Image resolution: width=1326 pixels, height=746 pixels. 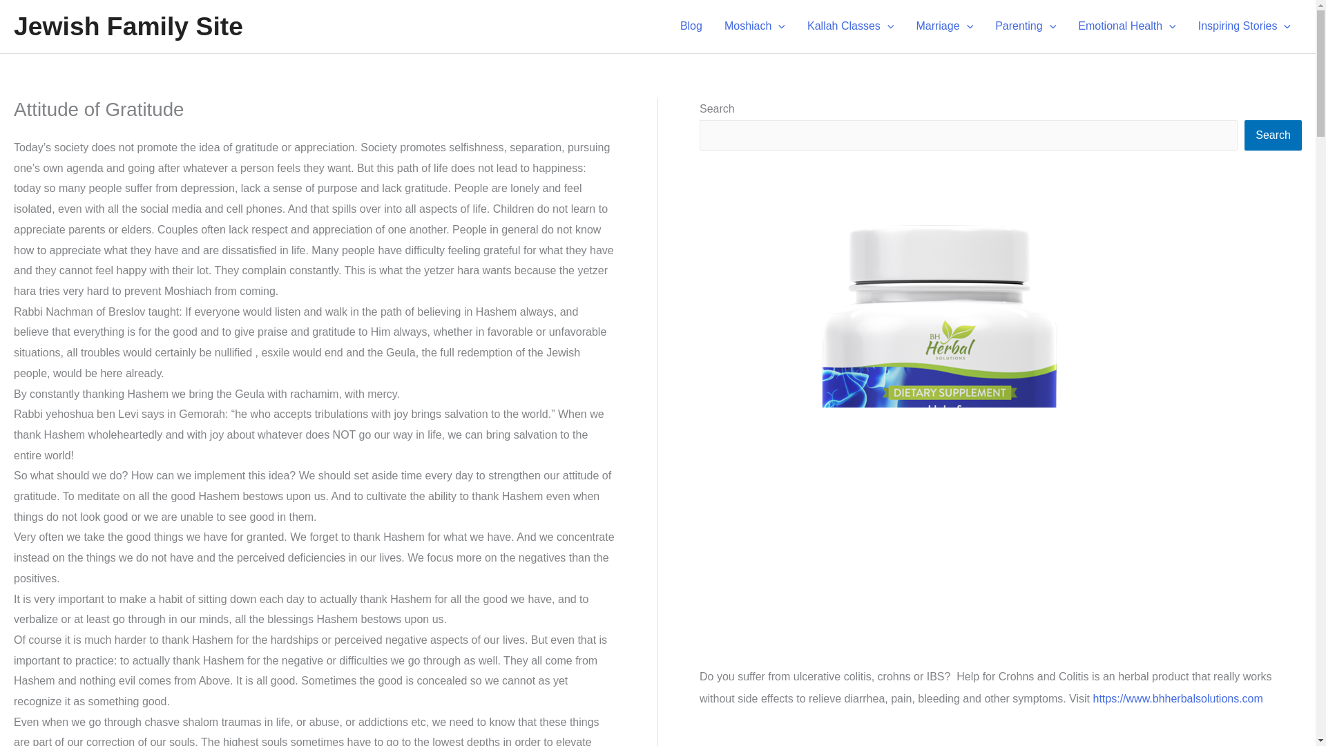 I want to click on Marriage, so click(x=943, y=26).